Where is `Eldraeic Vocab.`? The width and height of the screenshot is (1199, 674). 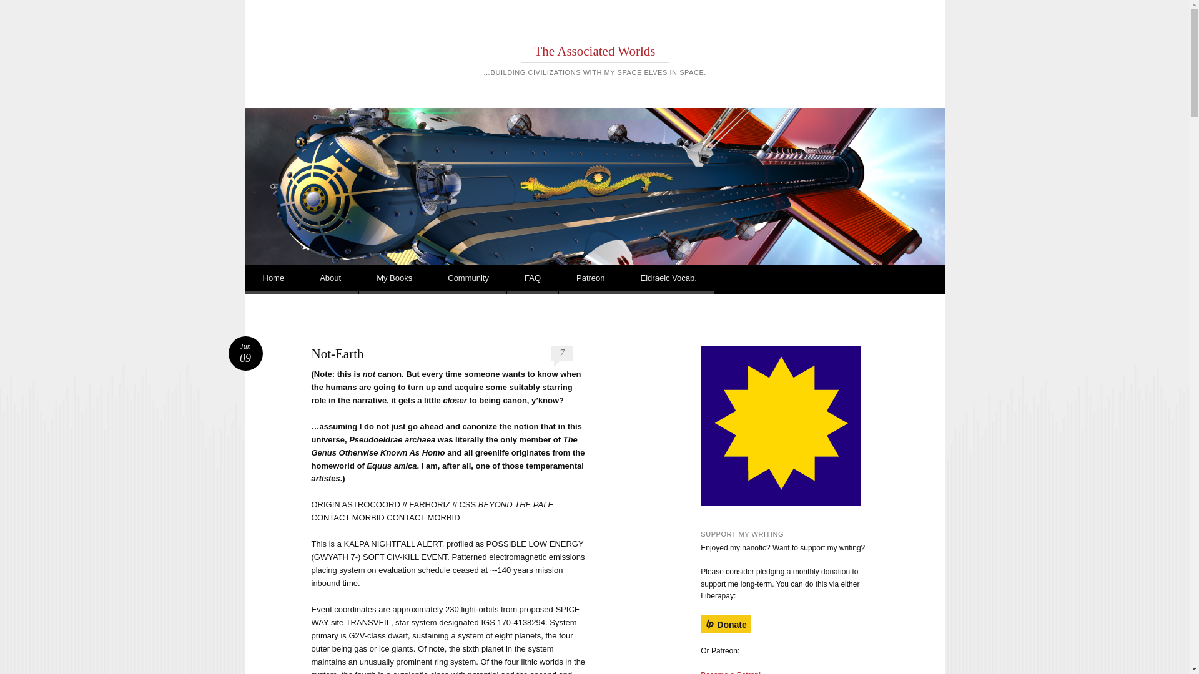 Eldraeic Vocab. is located at coordinates (669, 280).